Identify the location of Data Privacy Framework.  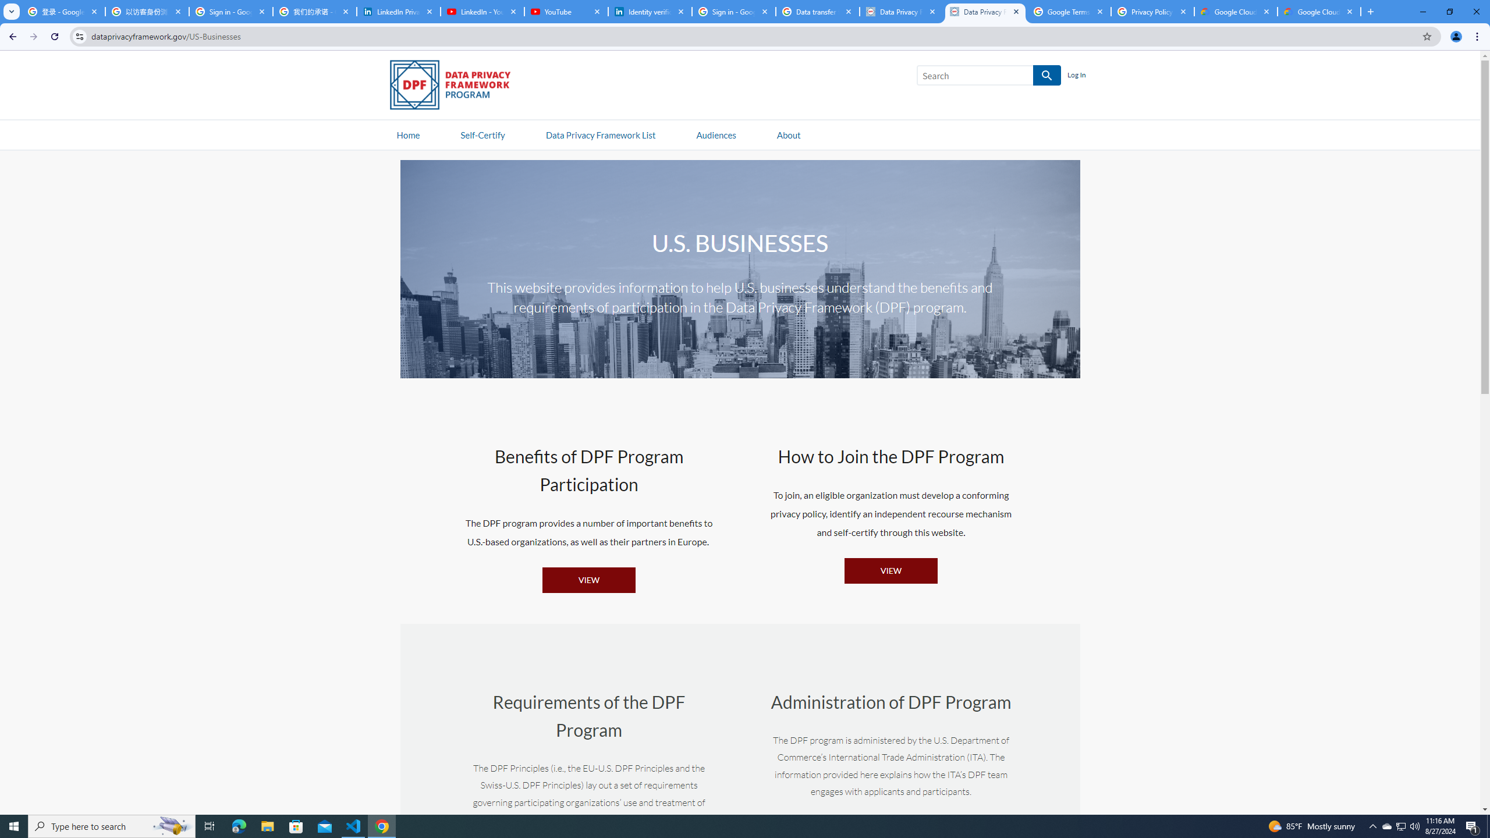
(985, 12).